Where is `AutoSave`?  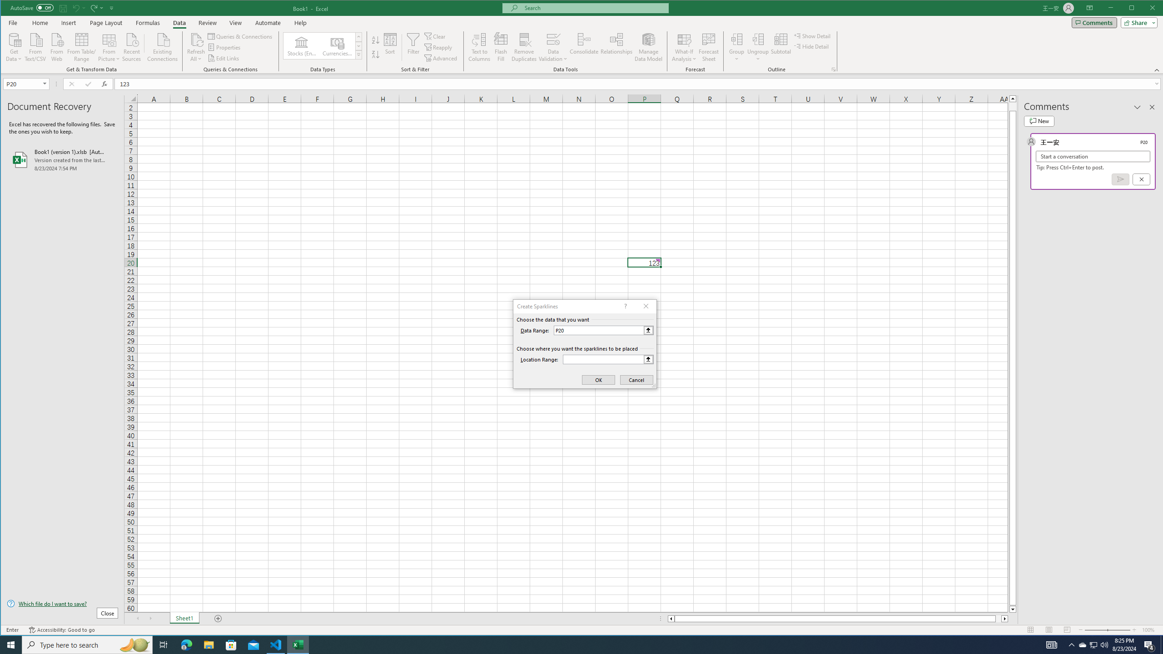 AutoSave is located at coordinates (32, 7).